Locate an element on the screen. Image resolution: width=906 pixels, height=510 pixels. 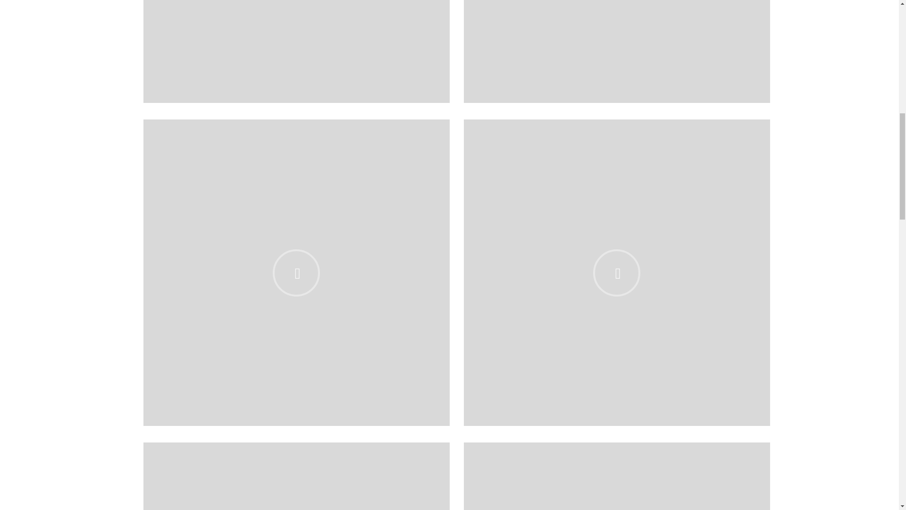
Diligent Urgent Care is located at coordinates (296, 476).